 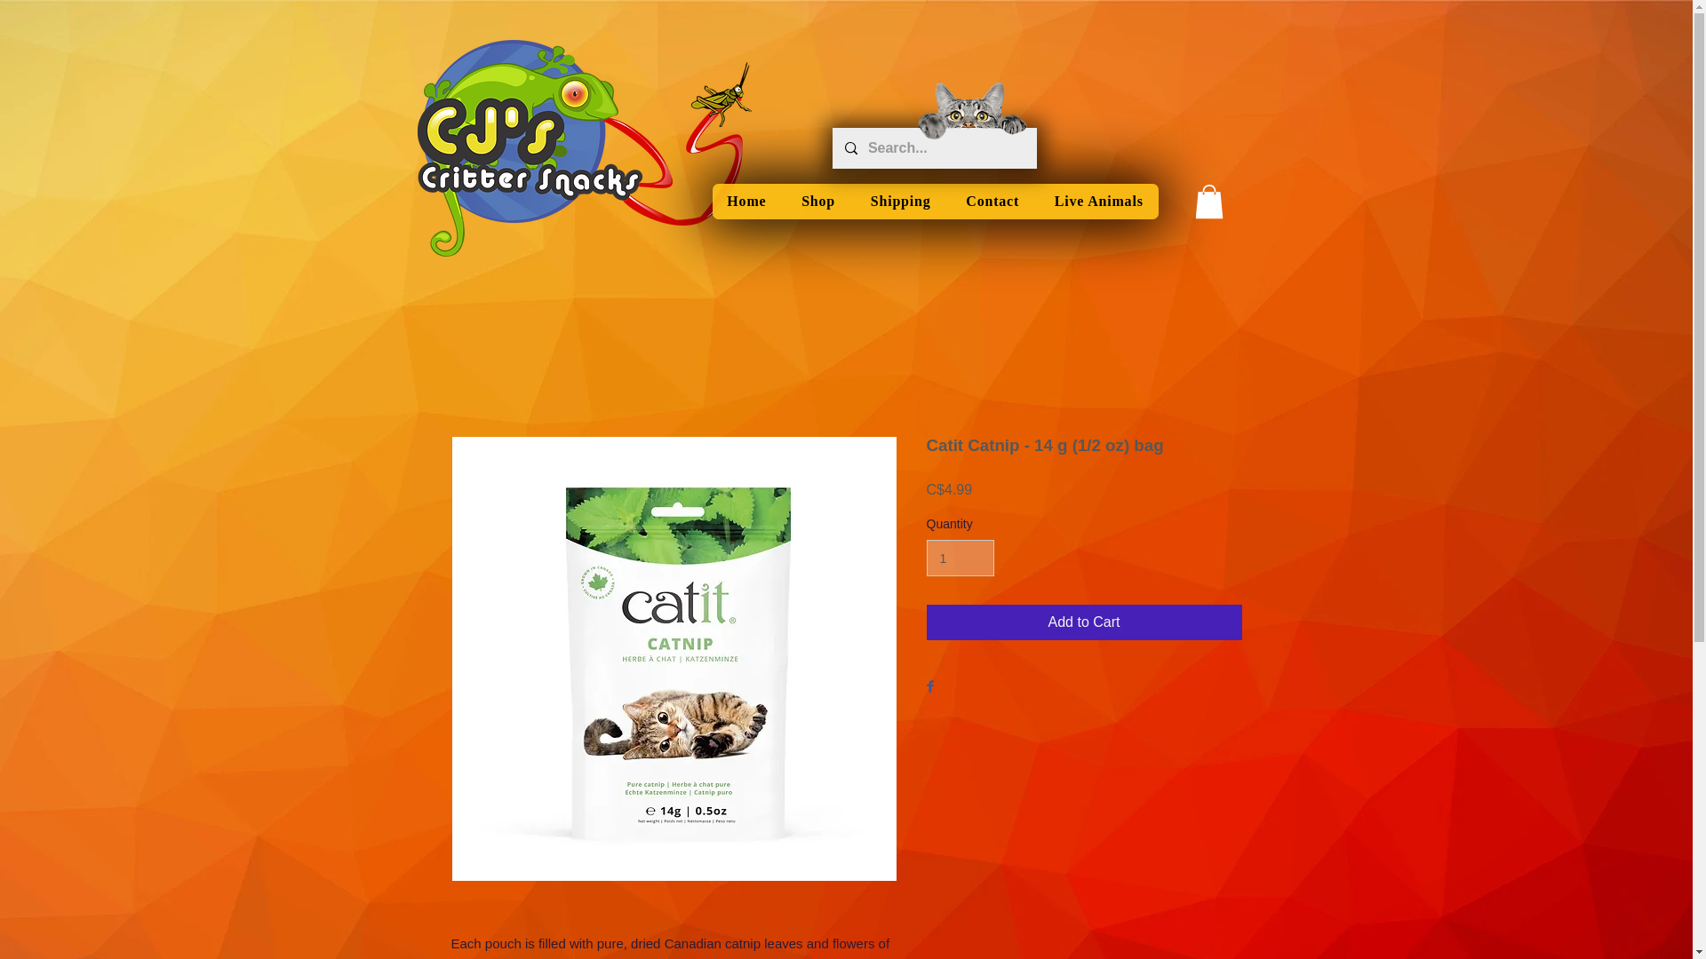 I want to click on Home, so click(x=746, y=202).